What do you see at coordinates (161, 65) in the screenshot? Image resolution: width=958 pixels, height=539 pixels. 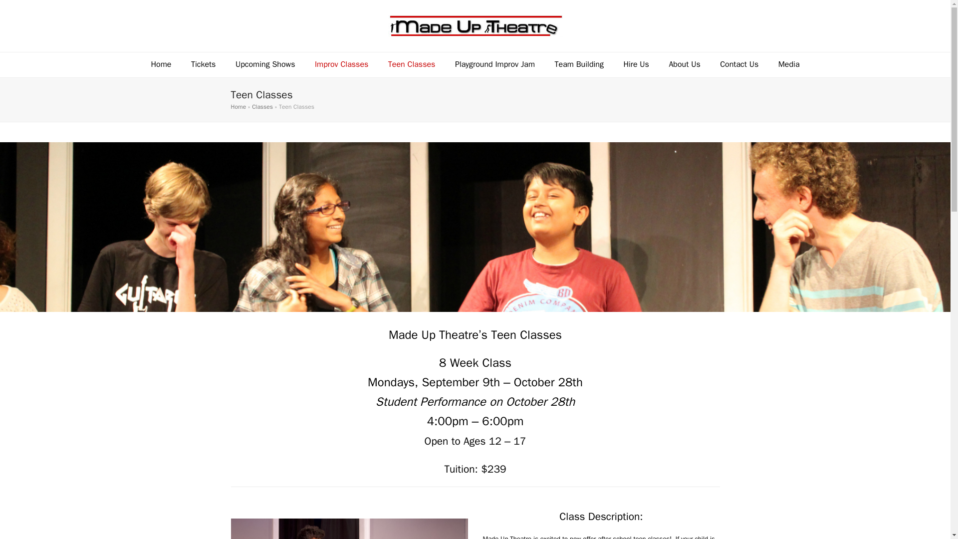 I see `Home` at bounding box center [161, 65].